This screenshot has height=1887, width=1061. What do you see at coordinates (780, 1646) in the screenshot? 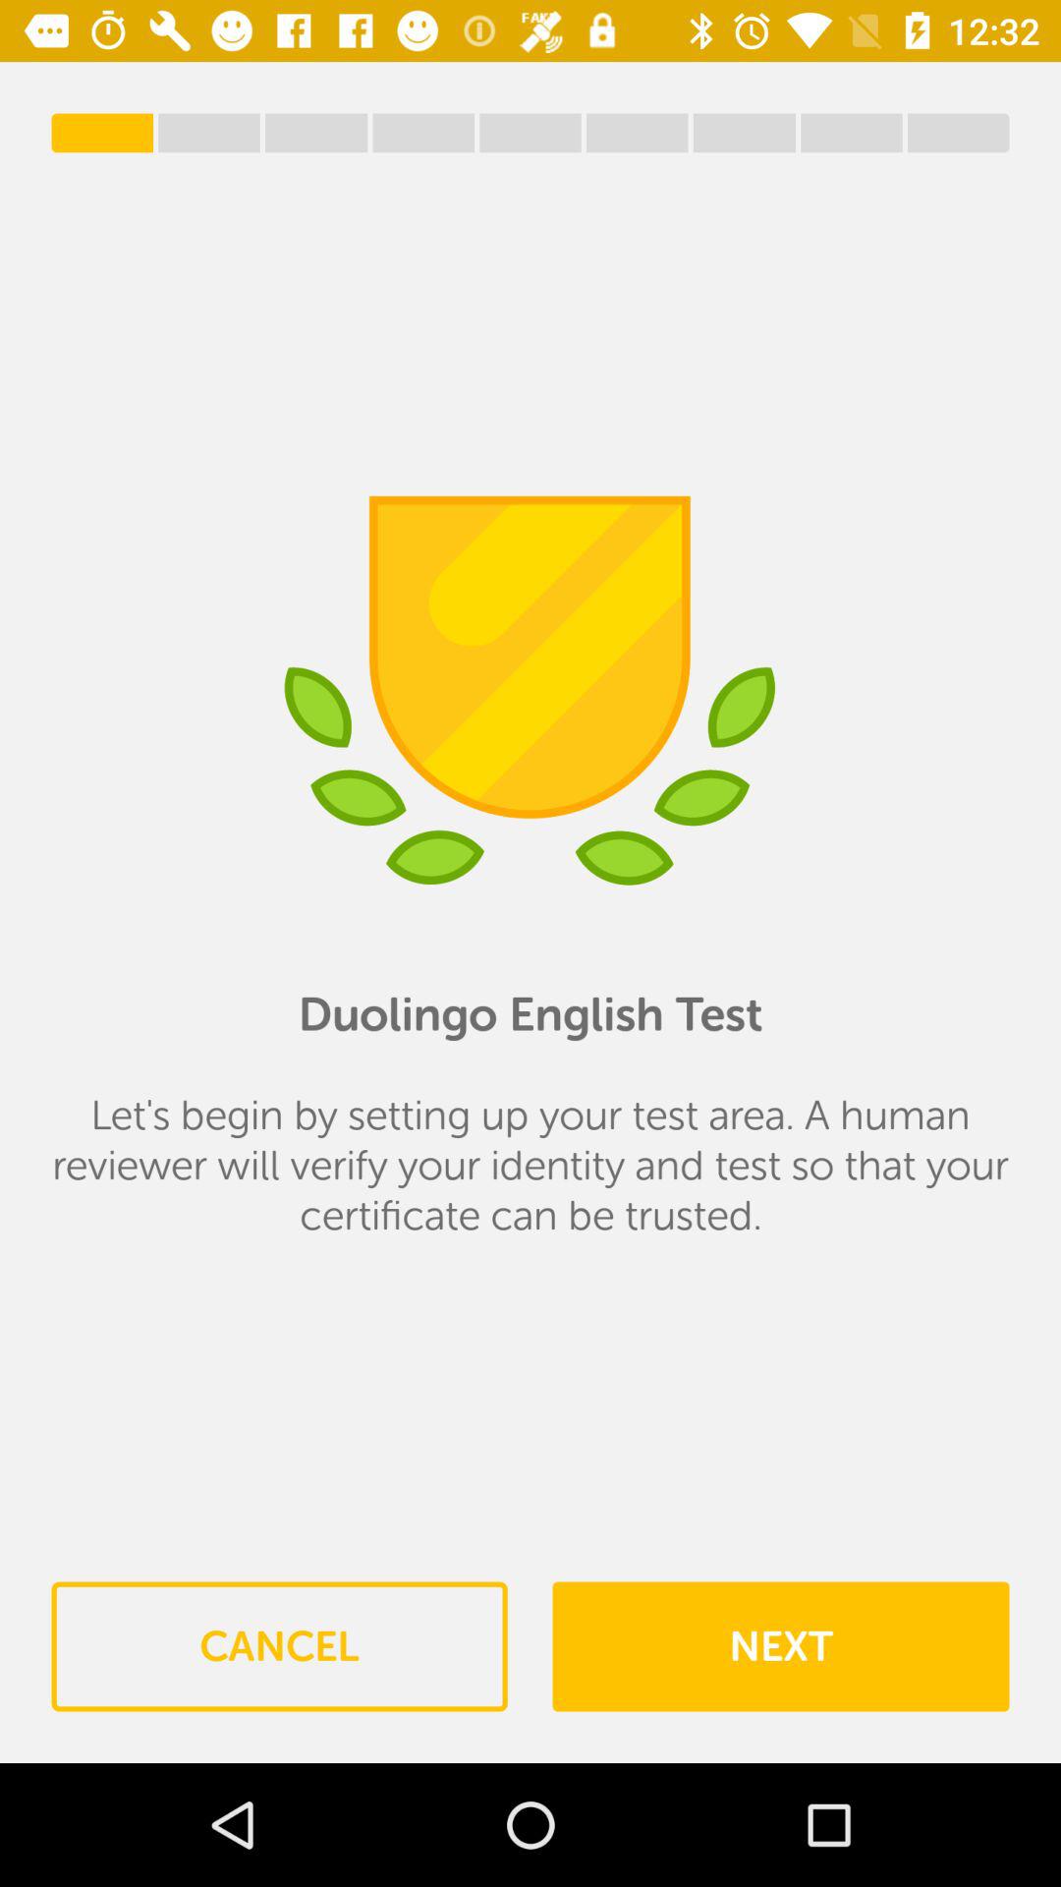
I see `select next item` at bounding box center [780, 1646].